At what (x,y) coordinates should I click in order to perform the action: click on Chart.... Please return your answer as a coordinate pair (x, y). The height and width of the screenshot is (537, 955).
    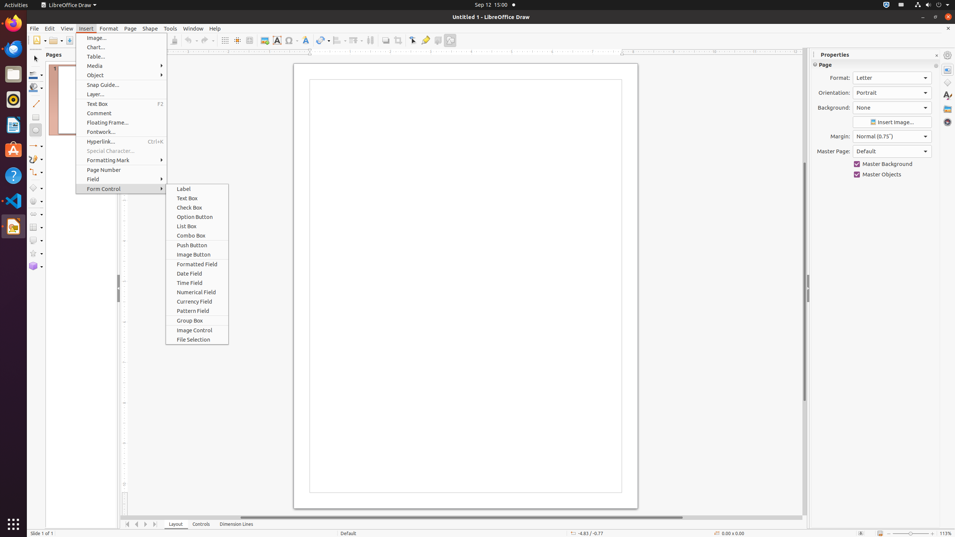
    Looking at the image, I should click on (122, 47).